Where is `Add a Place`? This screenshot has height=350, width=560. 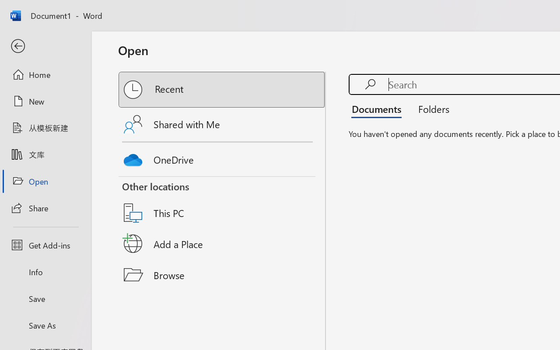
Add a Place is located at coordinates (222, 244).